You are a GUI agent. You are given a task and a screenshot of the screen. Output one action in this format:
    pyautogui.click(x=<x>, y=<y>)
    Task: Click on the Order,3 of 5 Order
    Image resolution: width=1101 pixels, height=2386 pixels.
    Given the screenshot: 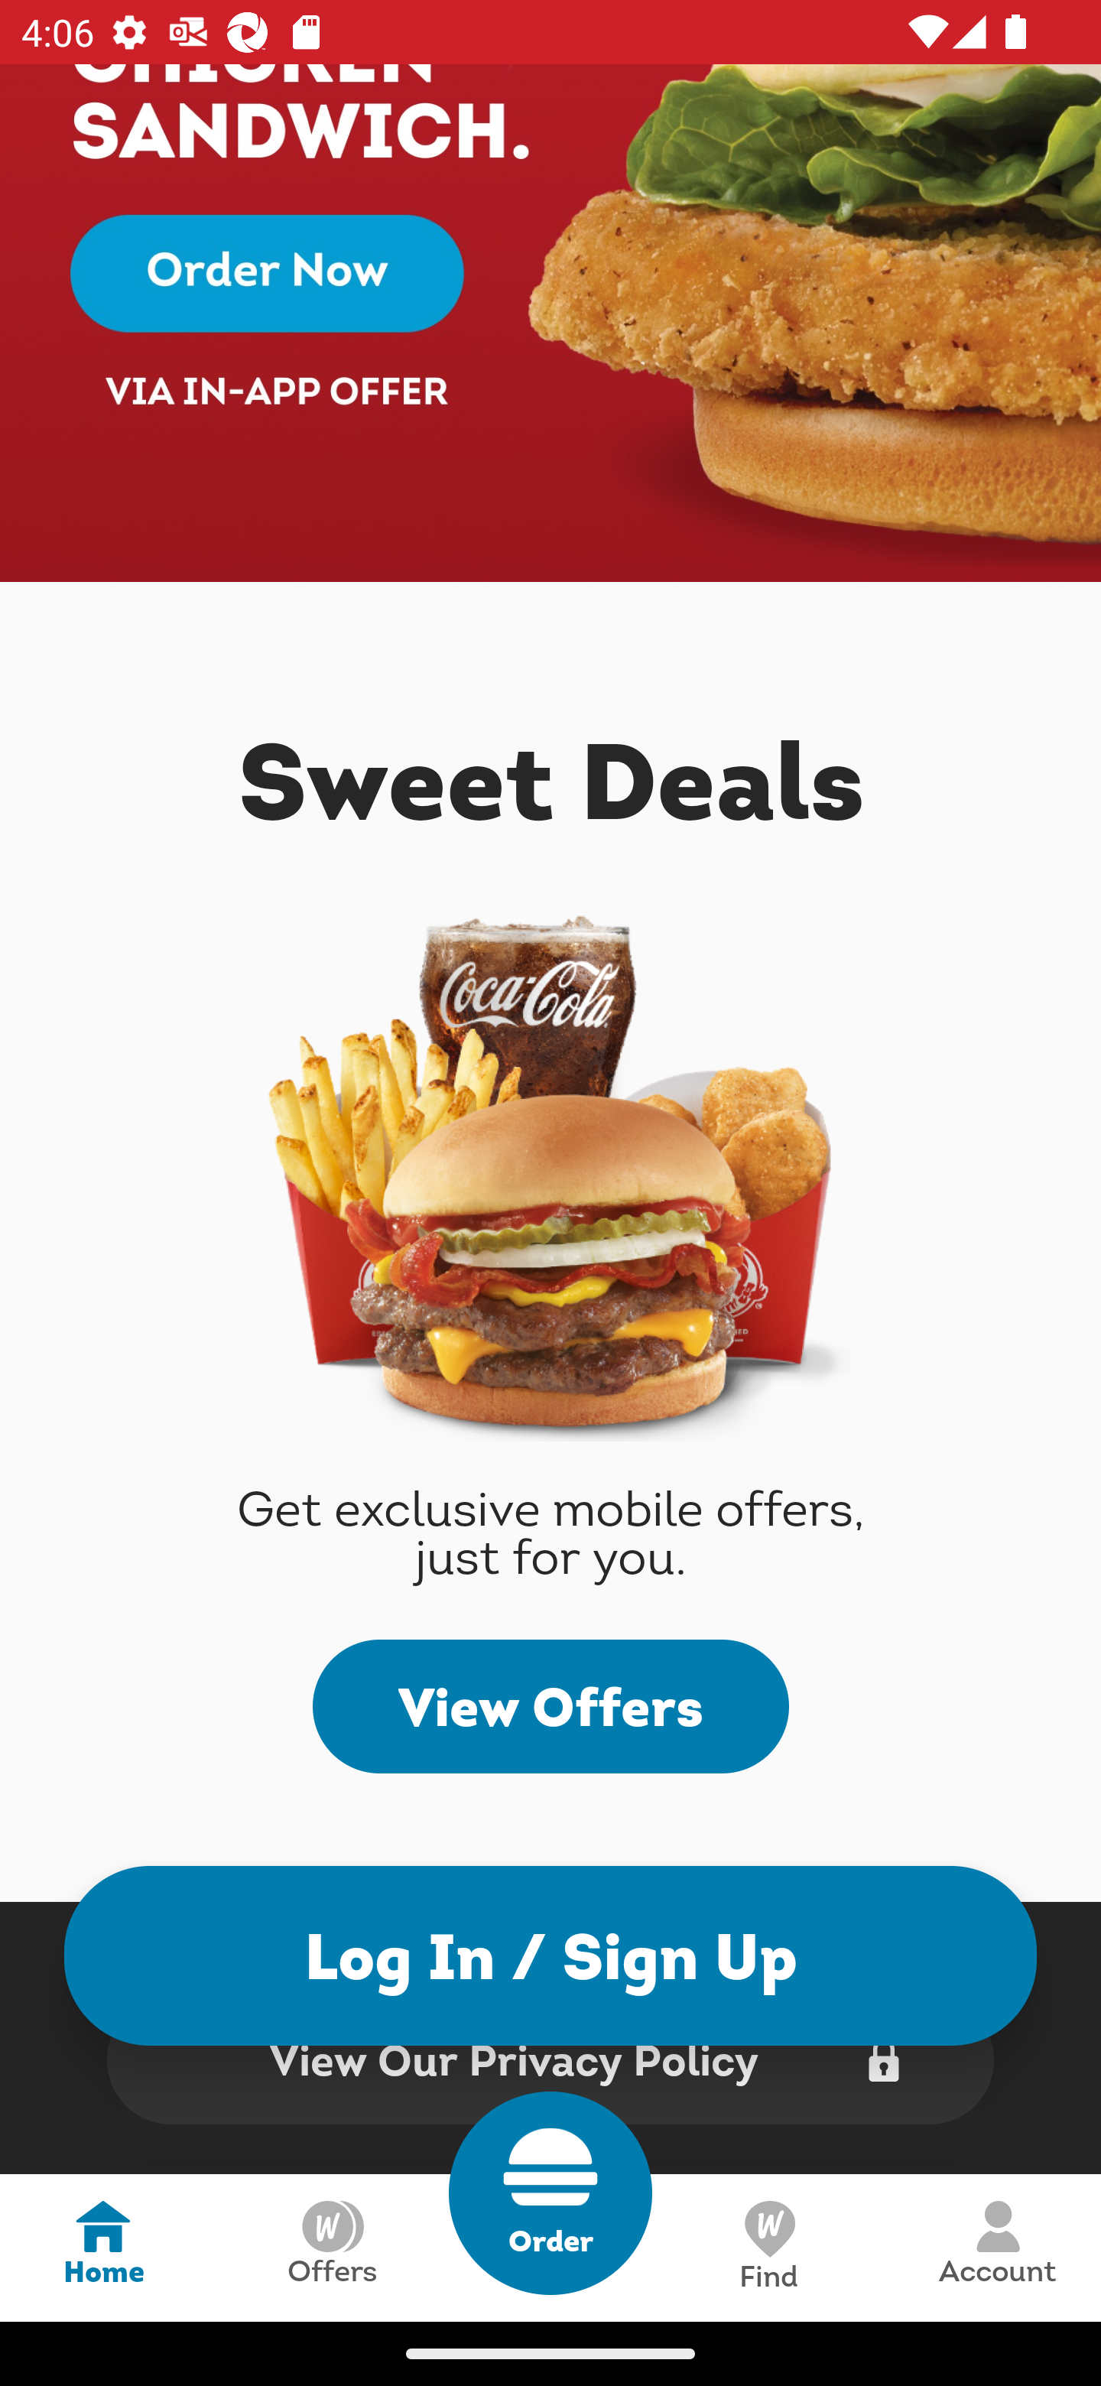 What is the action you would take?
    pyautogui.click(x=550, y=2193)
    